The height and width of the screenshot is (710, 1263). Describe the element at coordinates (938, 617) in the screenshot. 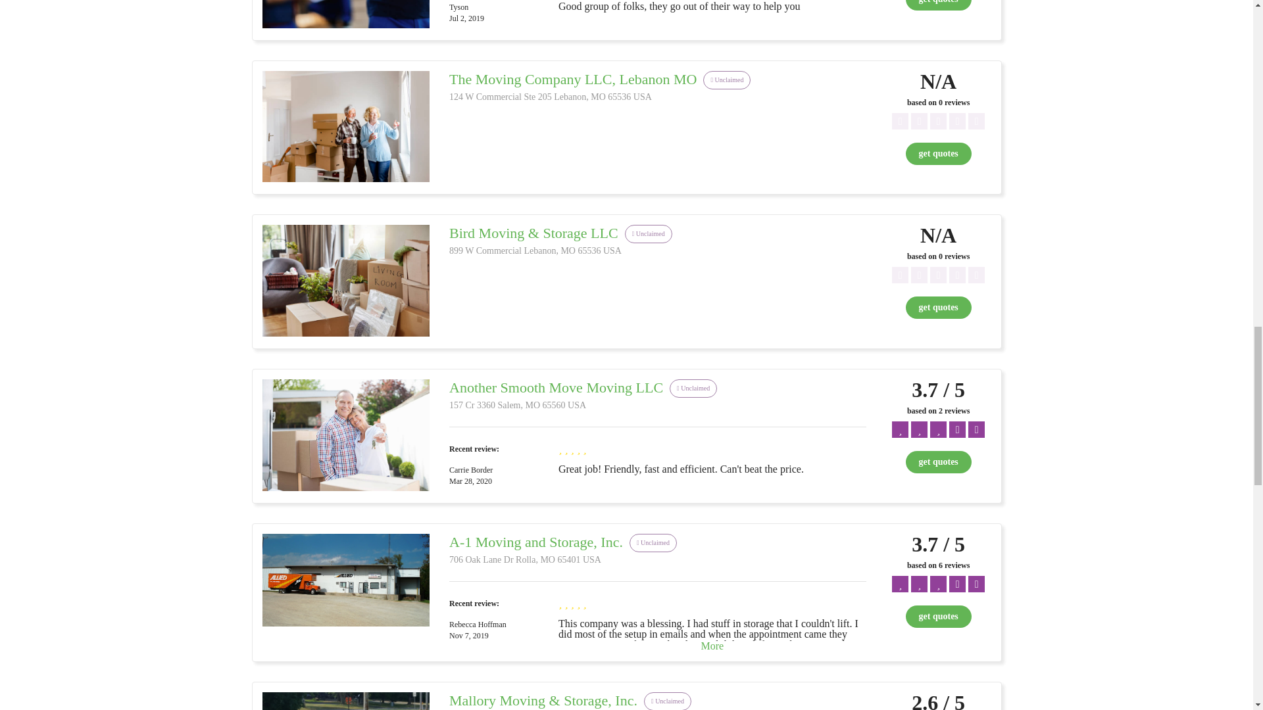

I see `get quotes` at that location.